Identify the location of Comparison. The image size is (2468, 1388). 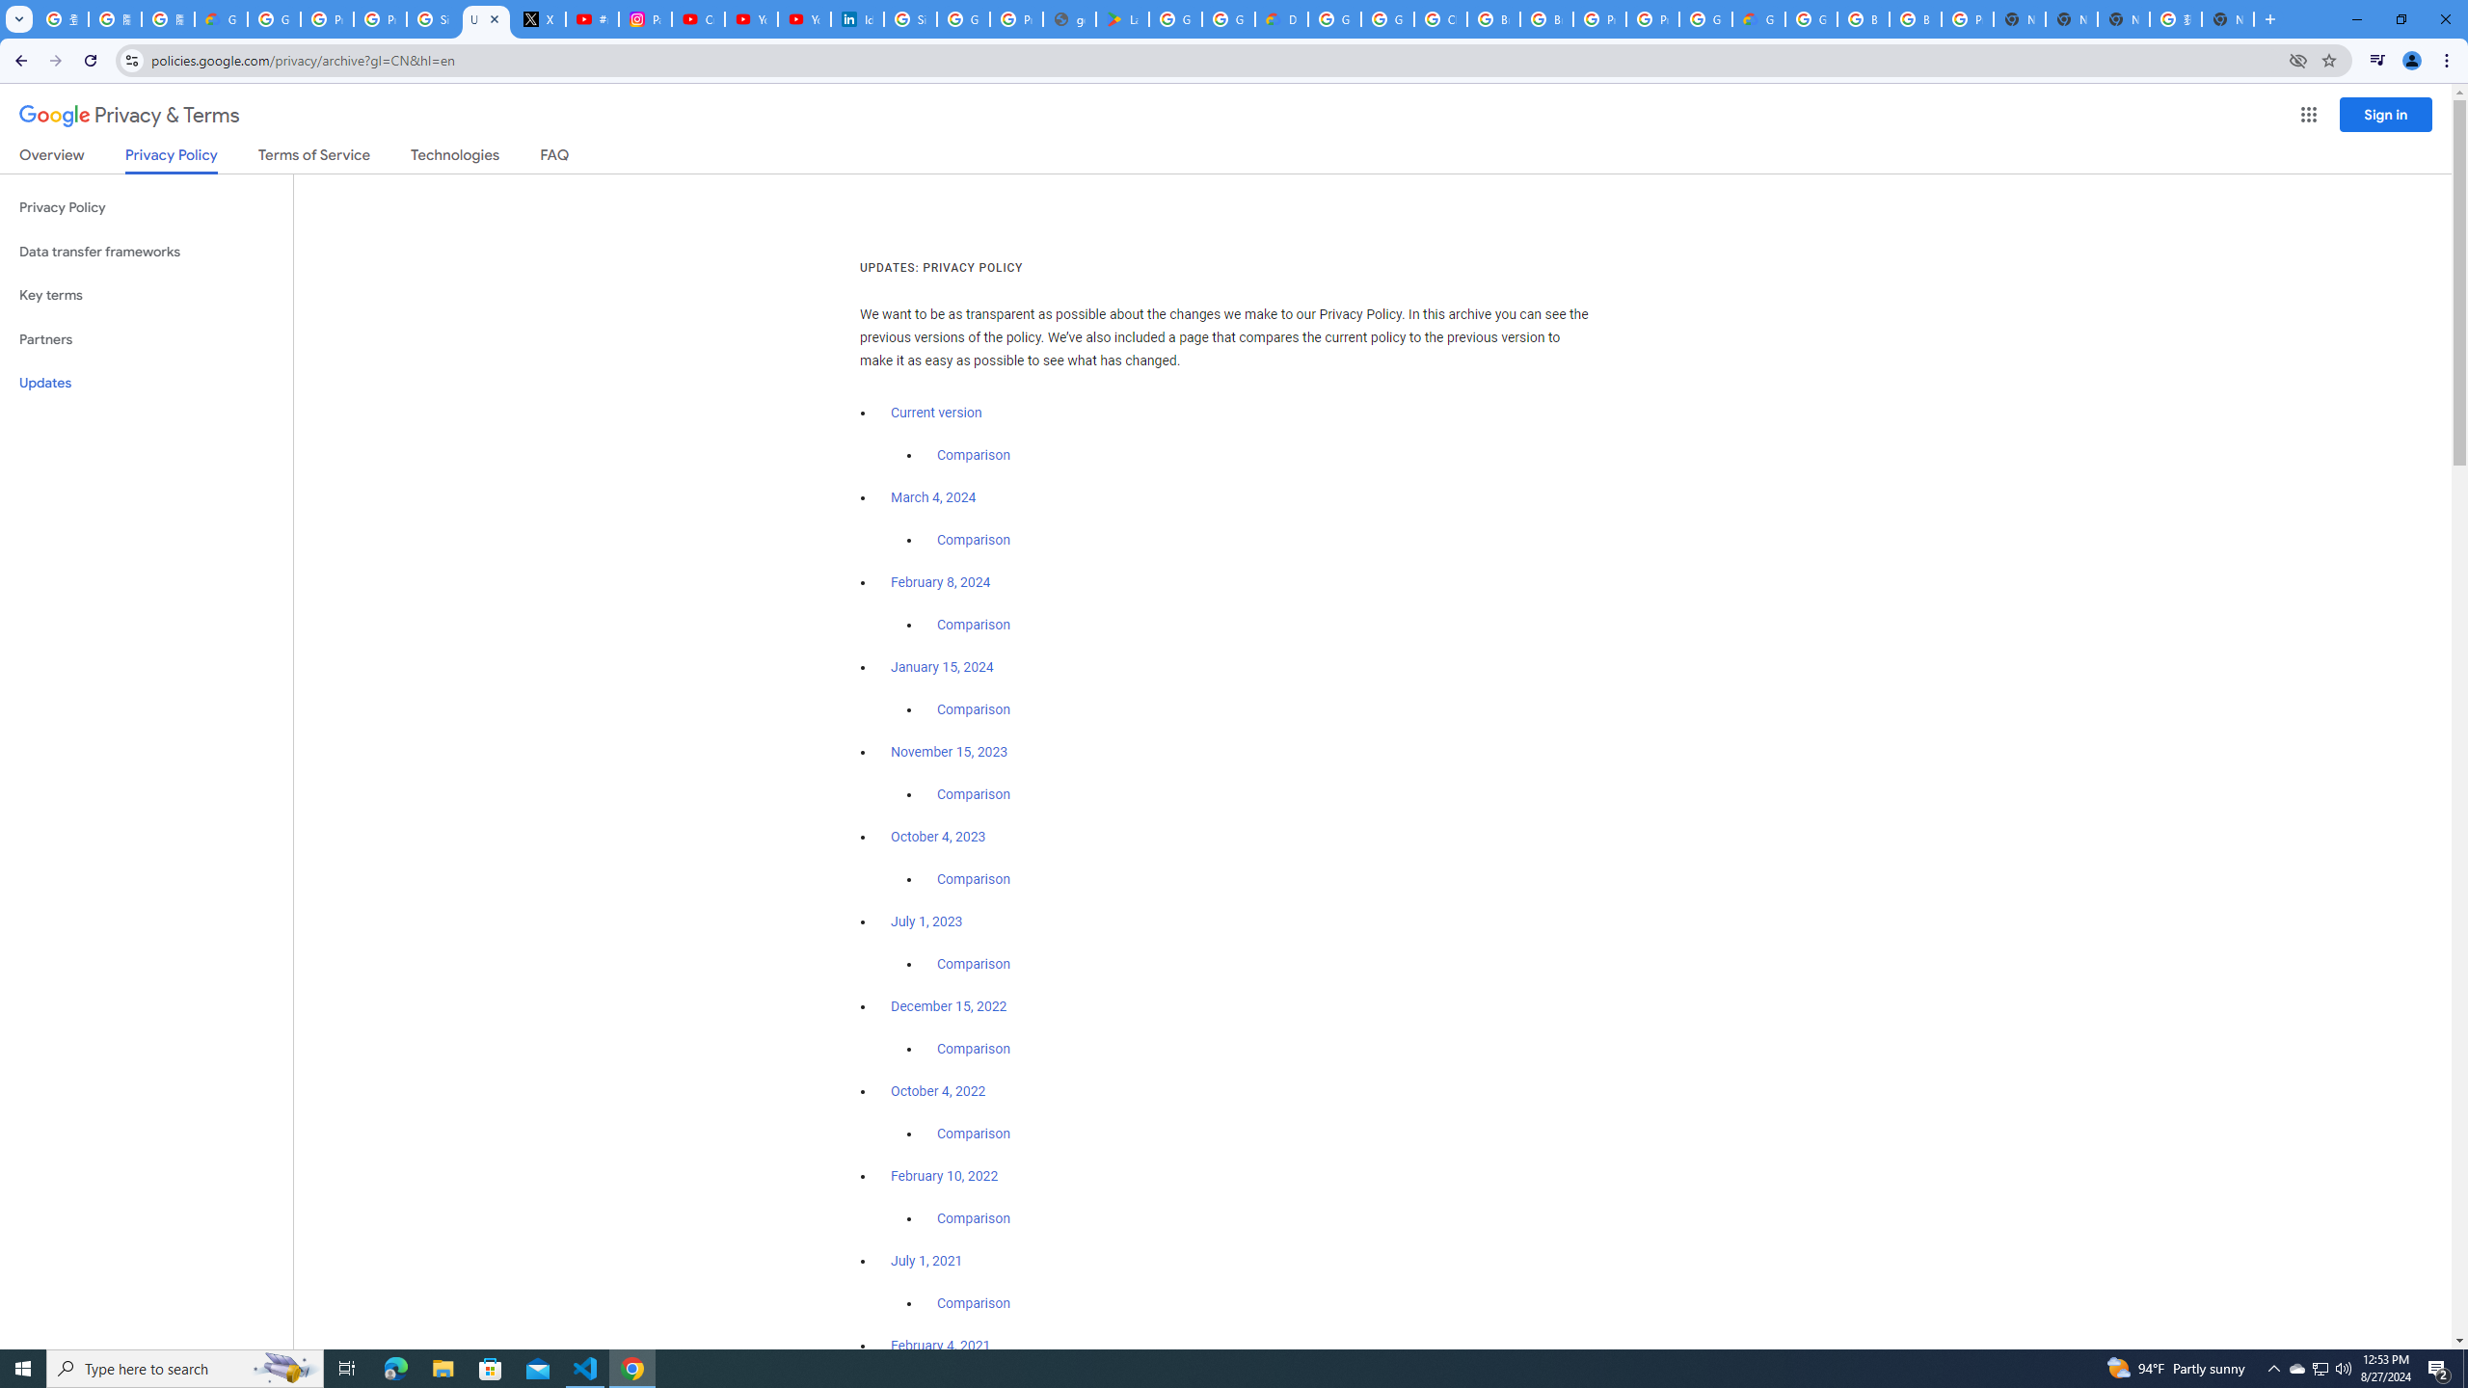
(974, 1303).